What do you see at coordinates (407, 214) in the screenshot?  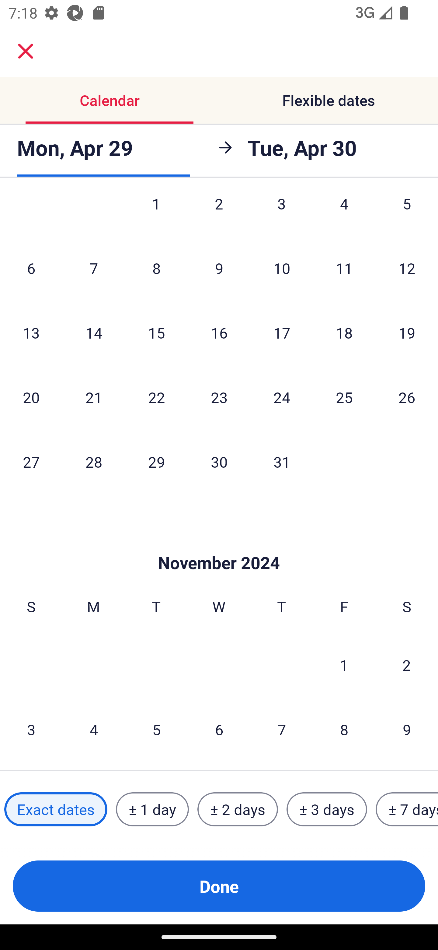 I see `5 Saturday, October 5, 2024` at bounding box center [407, 214].